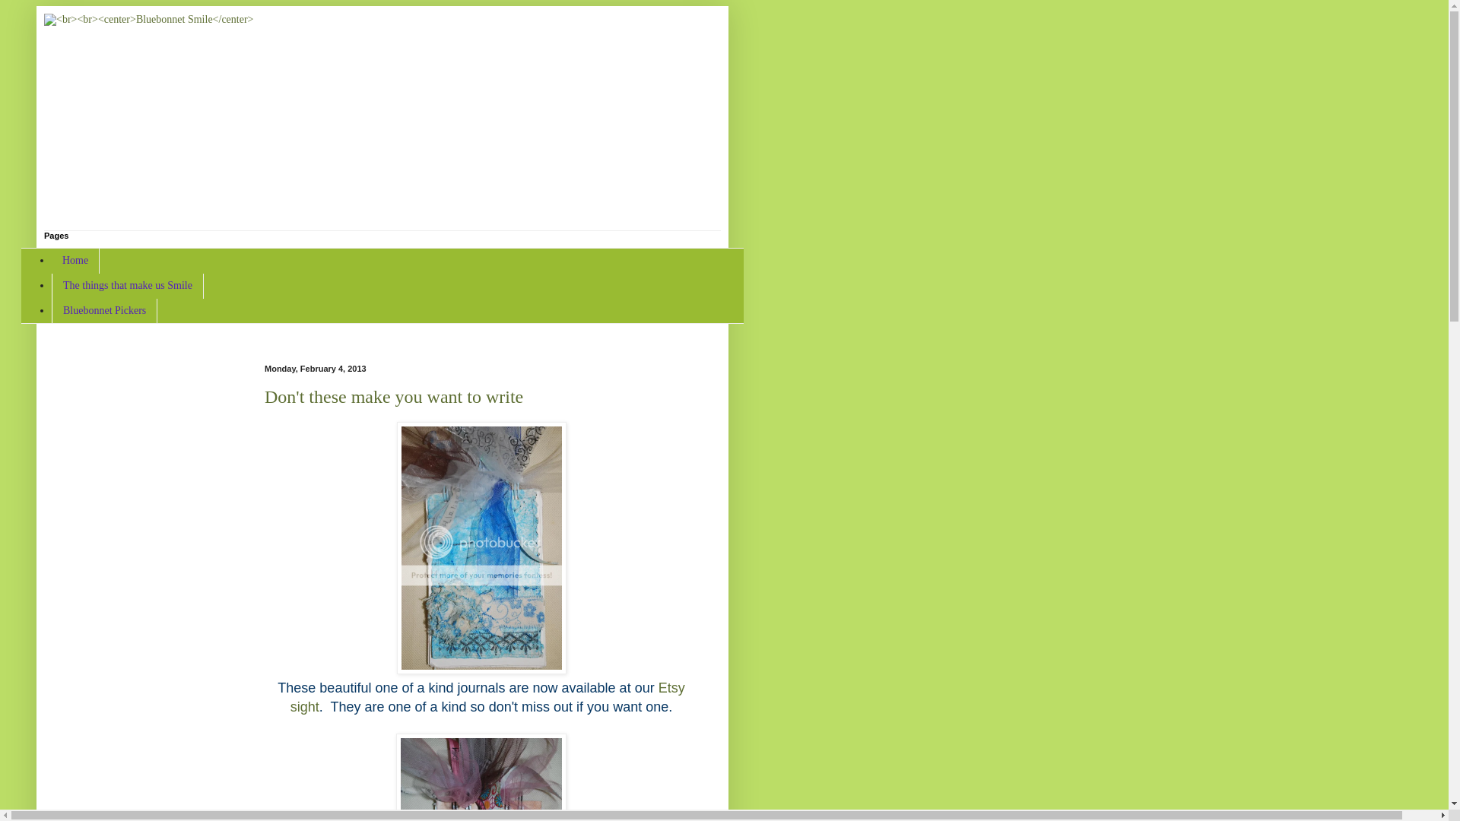  What do you see at coordinates (104, 311) in the screenshot?
I see `Bluebonnet Pickers` at bounding box center [104, 311].